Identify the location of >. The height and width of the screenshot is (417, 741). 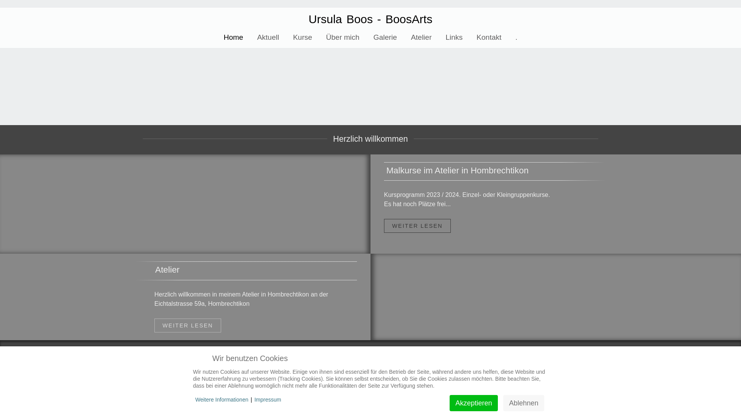
(733, 61).